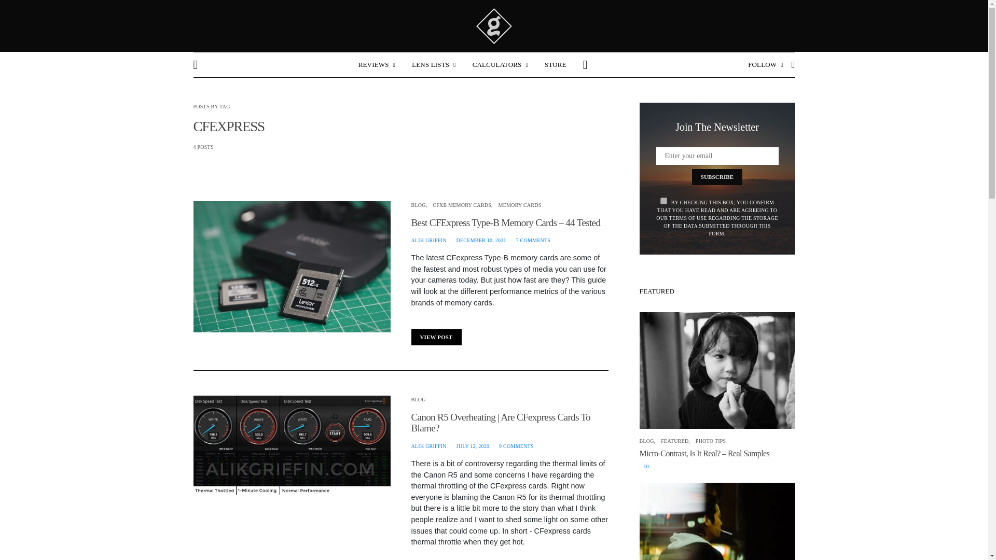  What do you see at coordinates (428, 240) in the screenshot?
I see `View all posts by Alik Griffin` at bounding box center [428, 240].